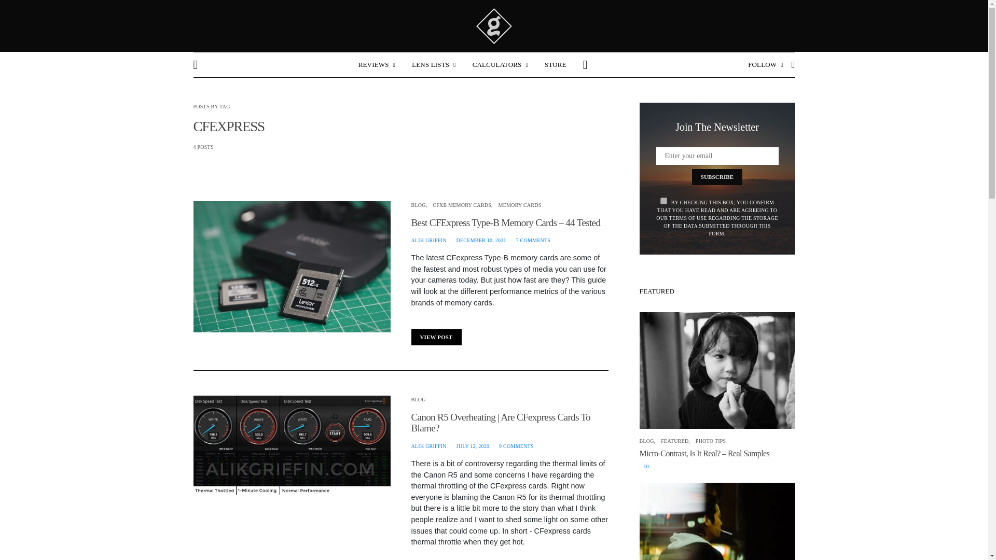  What do you see at coordinates (428, 240) in the screenshot?
I see `View all posts by Alik Griffin` at bounding box center [428, 240].